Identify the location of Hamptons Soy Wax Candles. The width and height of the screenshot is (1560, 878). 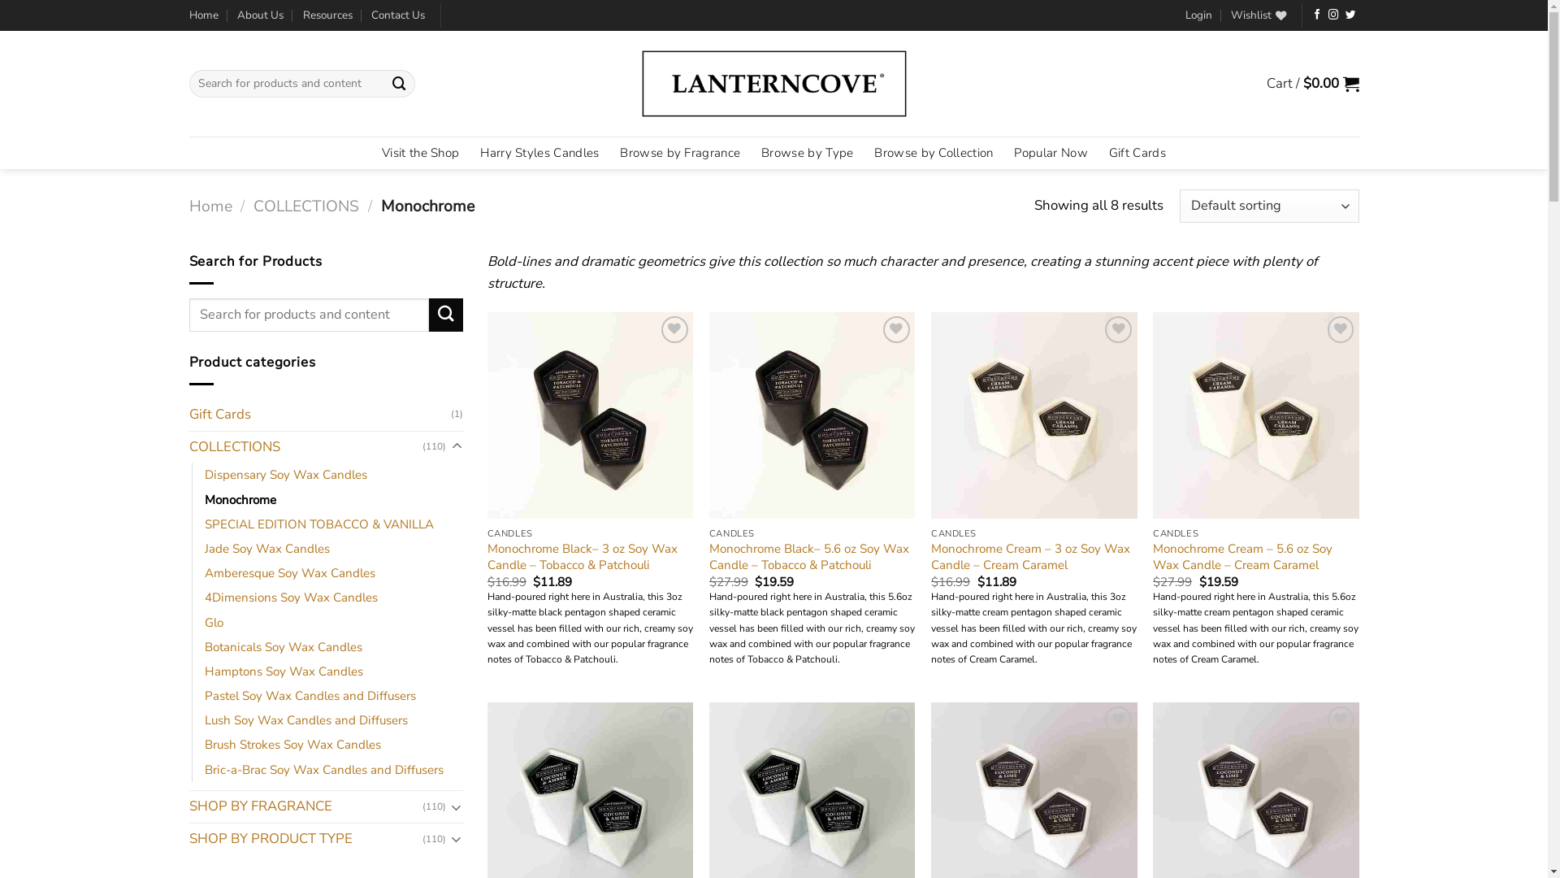
(284, 672).